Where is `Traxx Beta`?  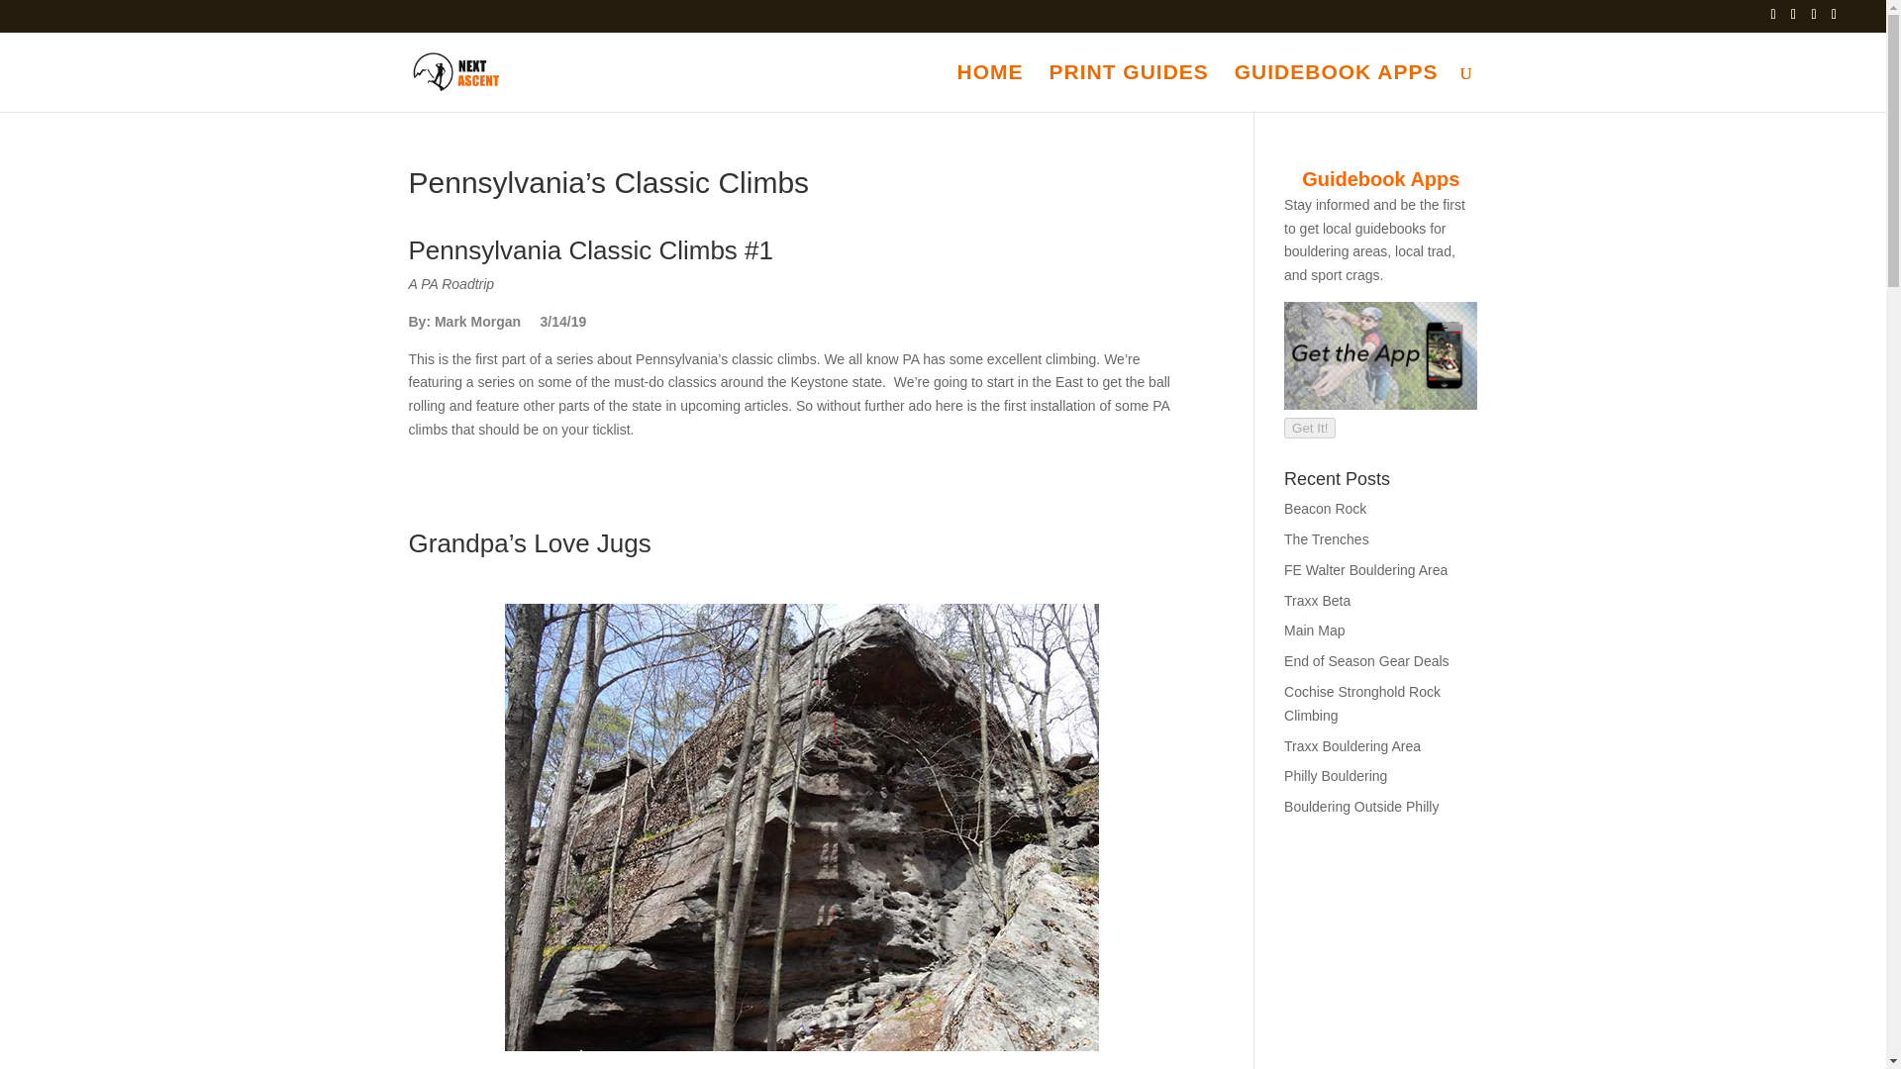 Traxx Beta is located at coordinates (1317, 600).